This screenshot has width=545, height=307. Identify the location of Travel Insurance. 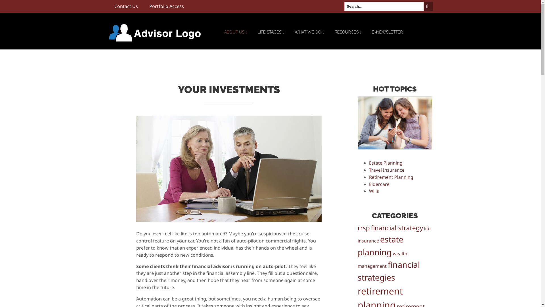
(387, 170).